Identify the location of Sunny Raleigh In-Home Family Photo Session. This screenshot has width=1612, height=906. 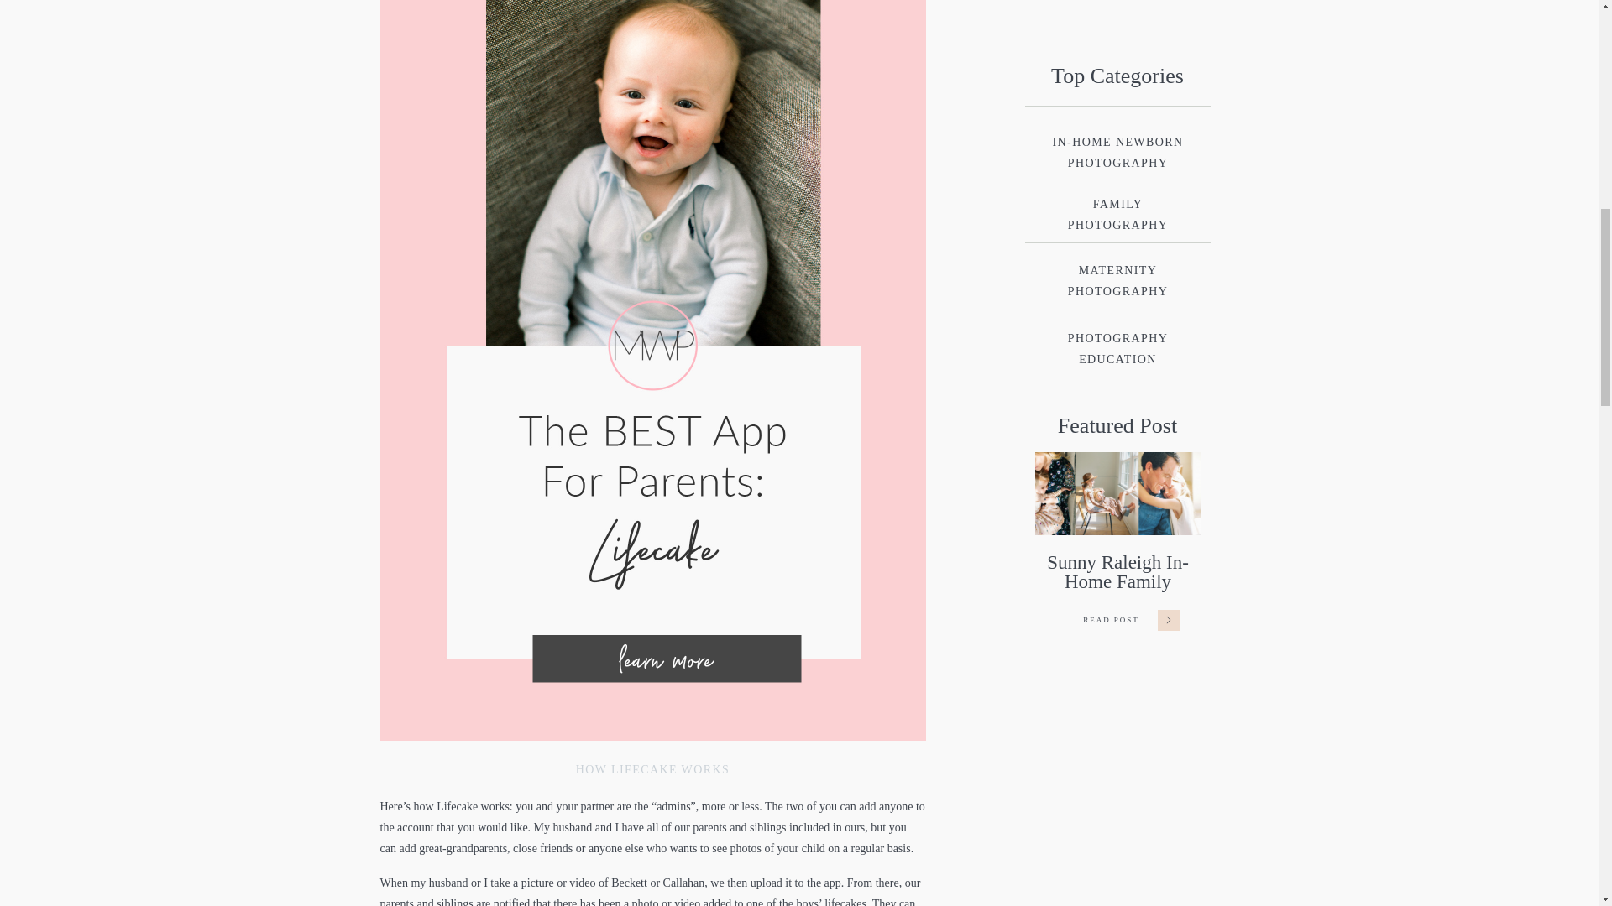
(1117, 493).